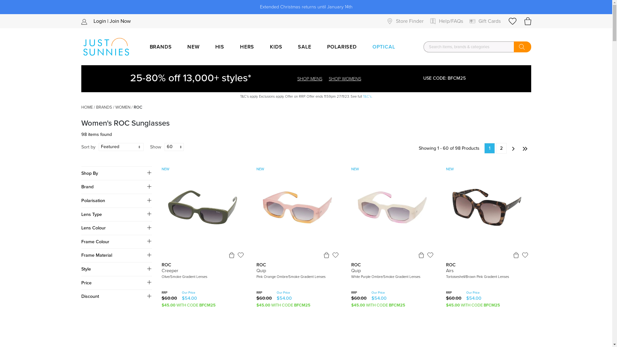  What do you see at coordinates (161, 47) in the screenshot?
I see `BRANDS` at bounding box center [161, 47].